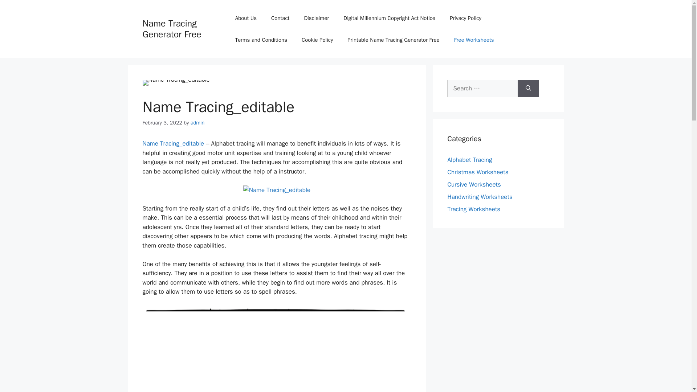 This screenshot has width=697, height=392. Describe the element at coordinates (465, 18) in the screenshot. I see `Privacy Policy` at that location.